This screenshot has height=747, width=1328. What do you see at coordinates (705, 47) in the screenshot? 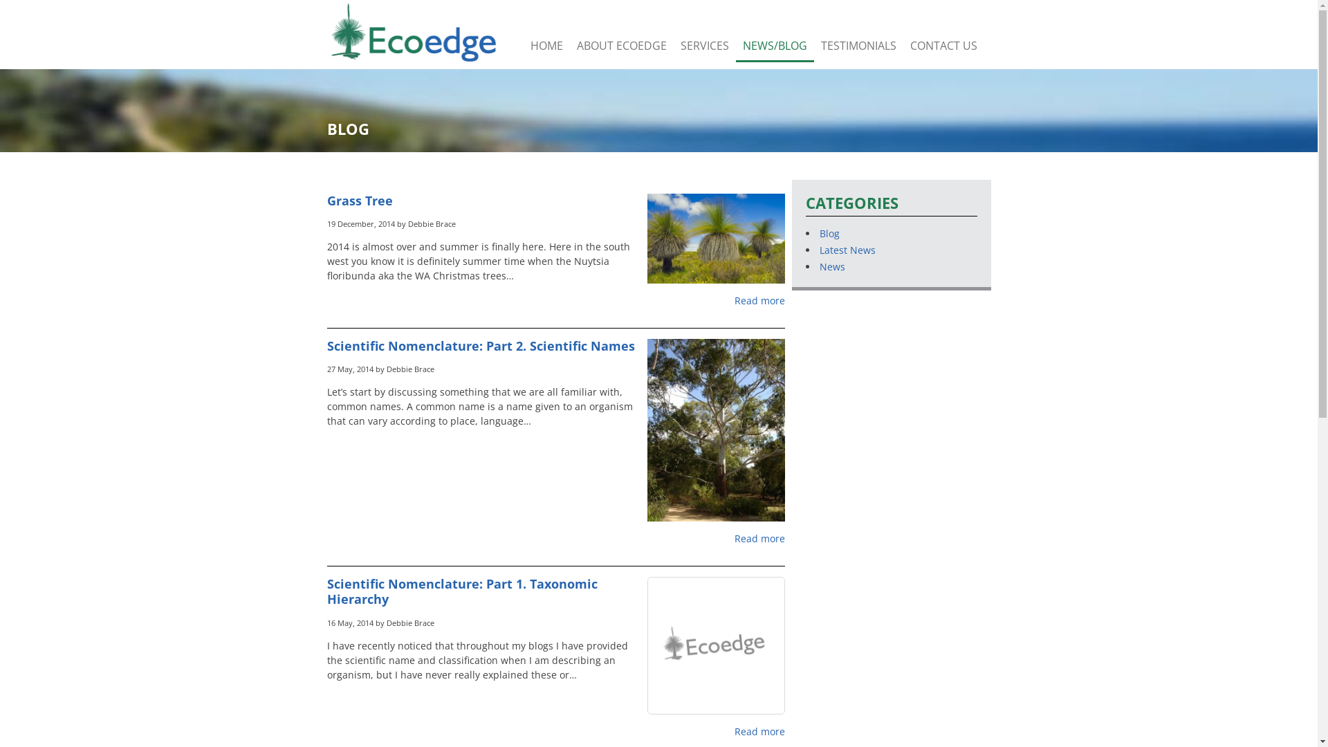
I see `SERVICES` at bounding box center [705, 47].